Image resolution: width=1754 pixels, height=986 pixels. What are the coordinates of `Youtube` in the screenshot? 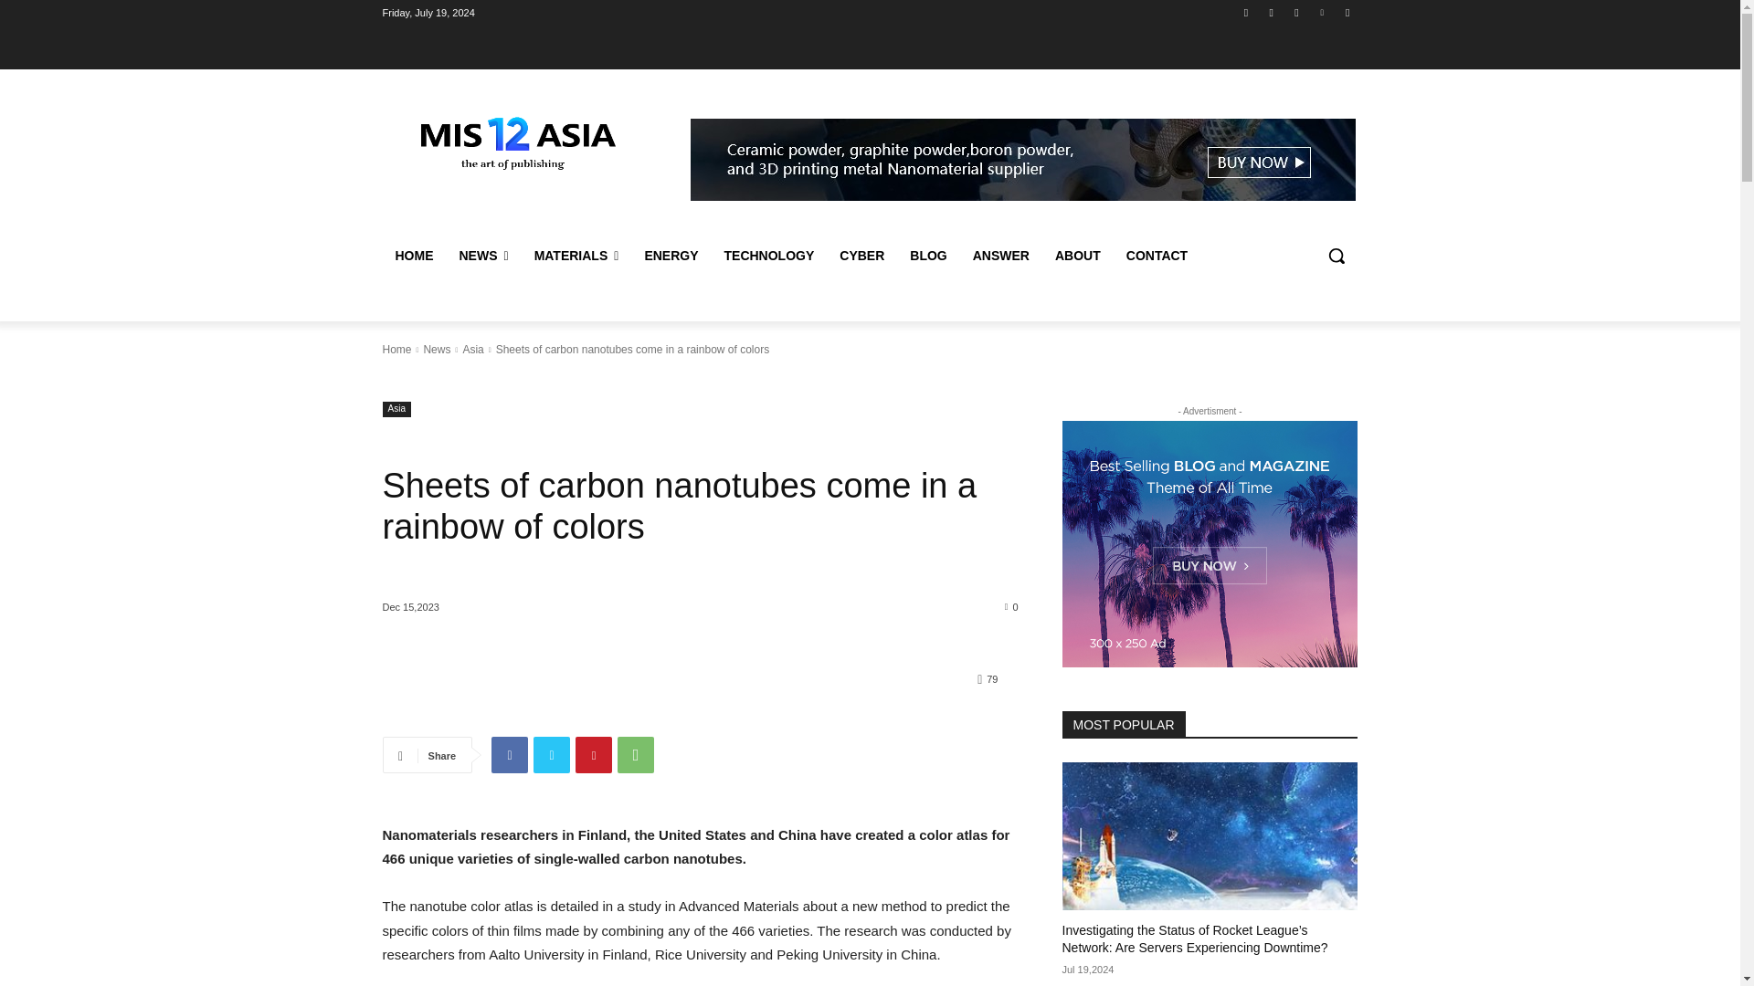 It's located at (1347, 12).